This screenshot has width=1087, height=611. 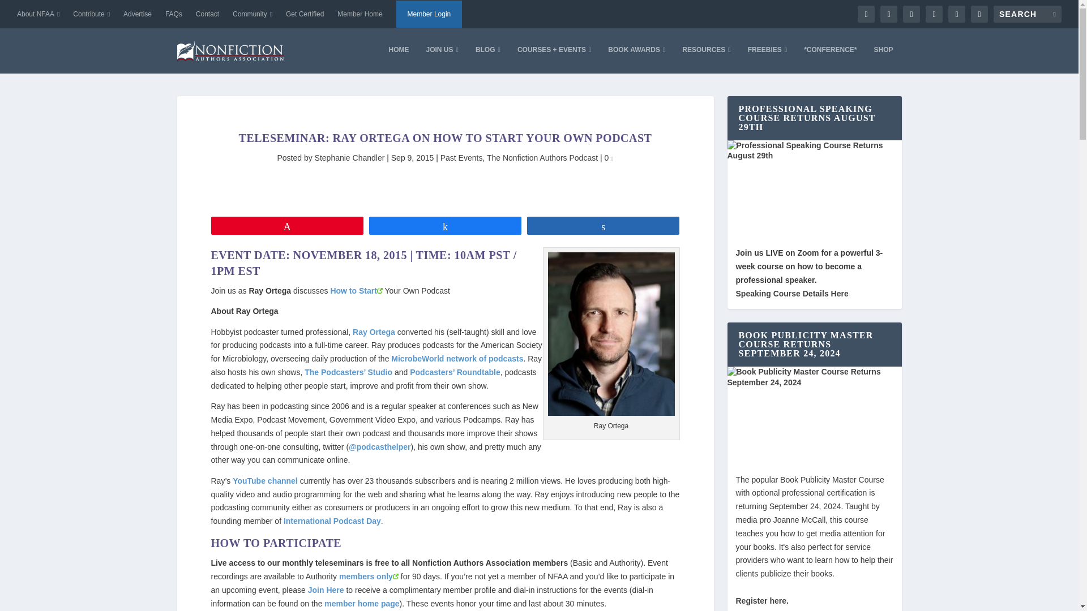 What do you see at coordinates (138, 14) in the screenshot?
I see `Advertise` at bounding box center [138, 14].